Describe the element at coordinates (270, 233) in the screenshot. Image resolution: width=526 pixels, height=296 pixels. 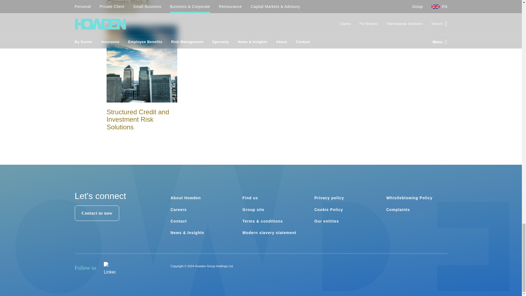
I see `Modern slavery statement` at that location.